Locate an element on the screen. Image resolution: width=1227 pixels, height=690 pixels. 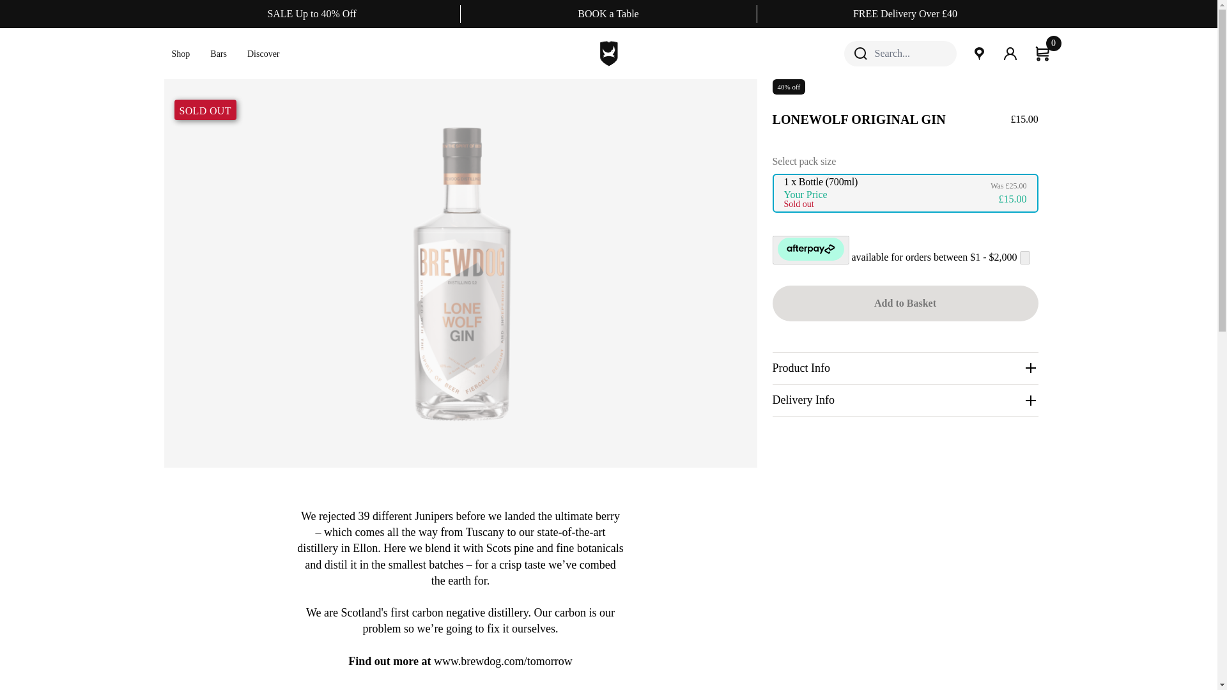
BOOK a Table is located at coordinates (608, 13).